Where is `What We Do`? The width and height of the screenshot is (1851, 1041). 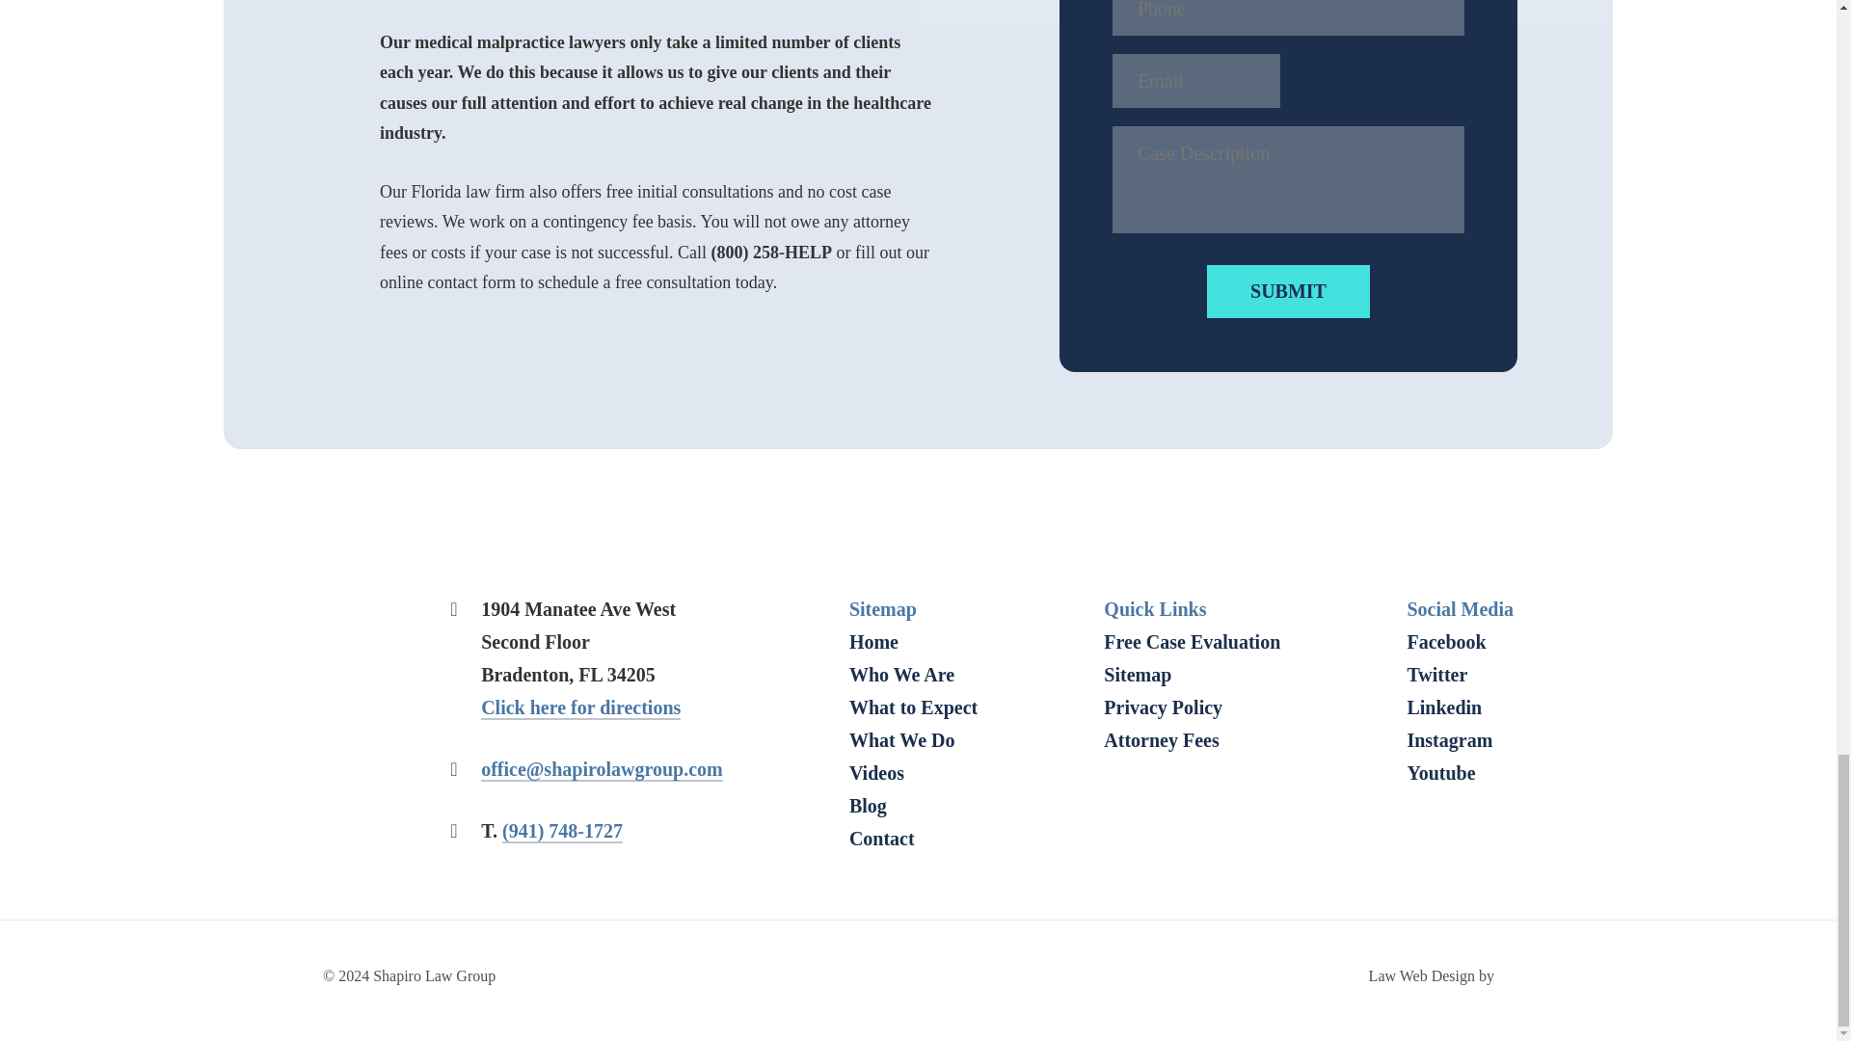
What We Do is located at coordinates (902, 740).